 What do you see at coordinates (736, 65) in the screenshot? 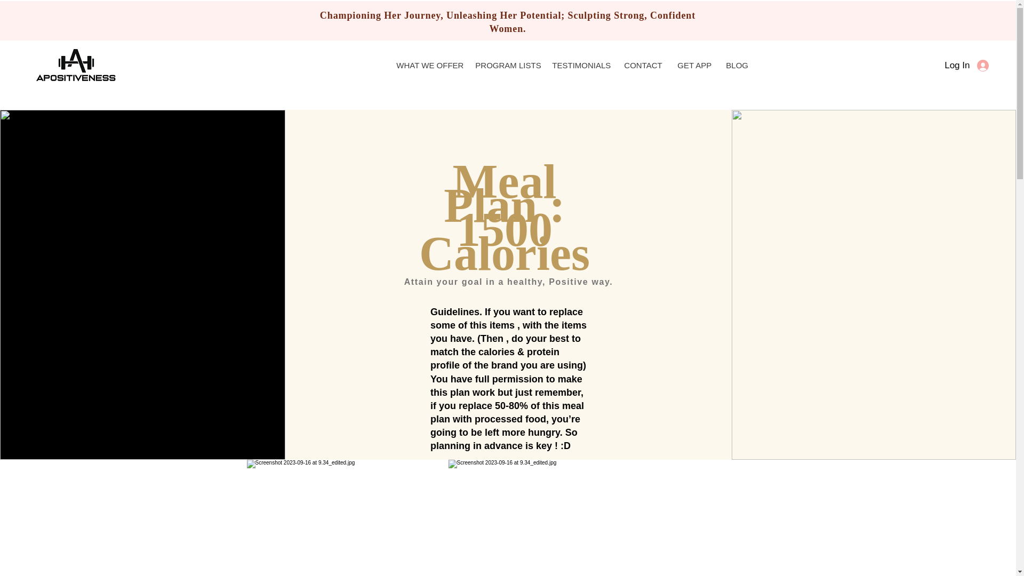
I see `BLOG` at bounding box center [736, 65].